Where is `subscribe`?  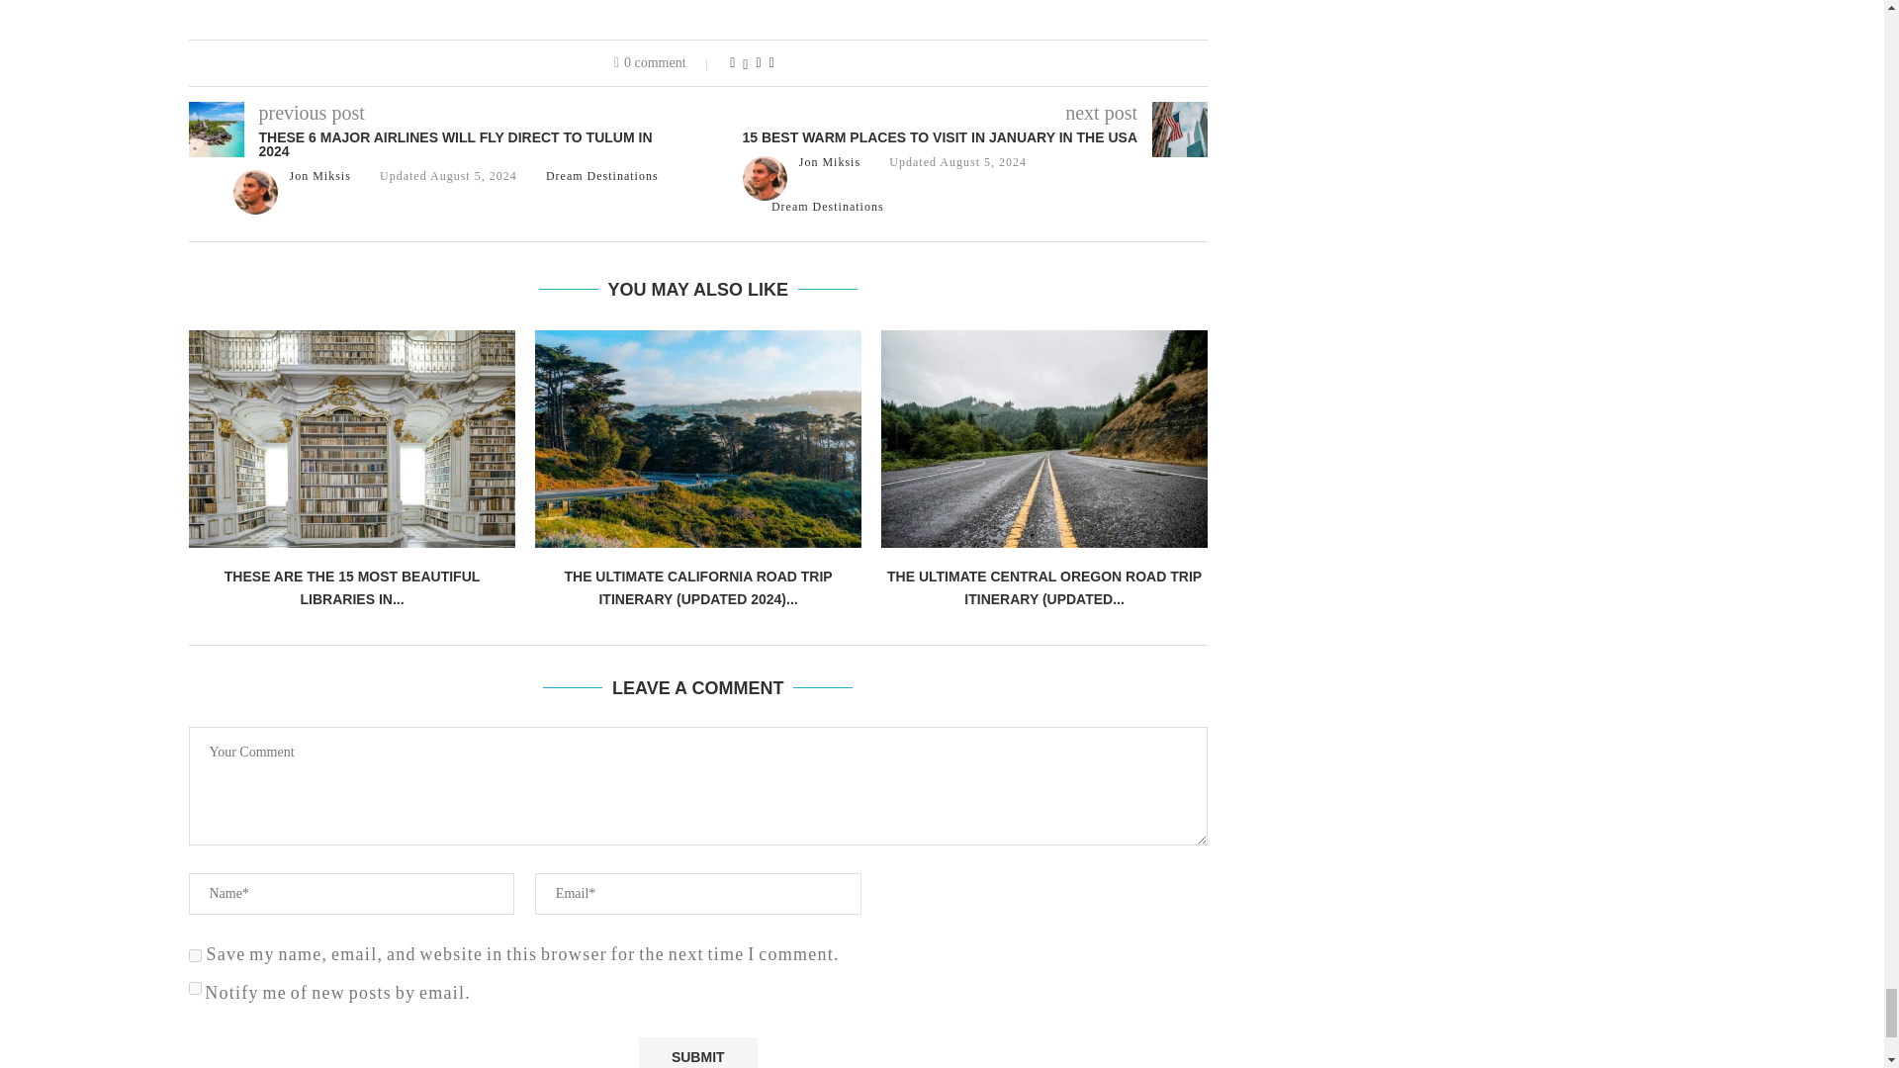
subscribe is located at coordinates (194, 987).